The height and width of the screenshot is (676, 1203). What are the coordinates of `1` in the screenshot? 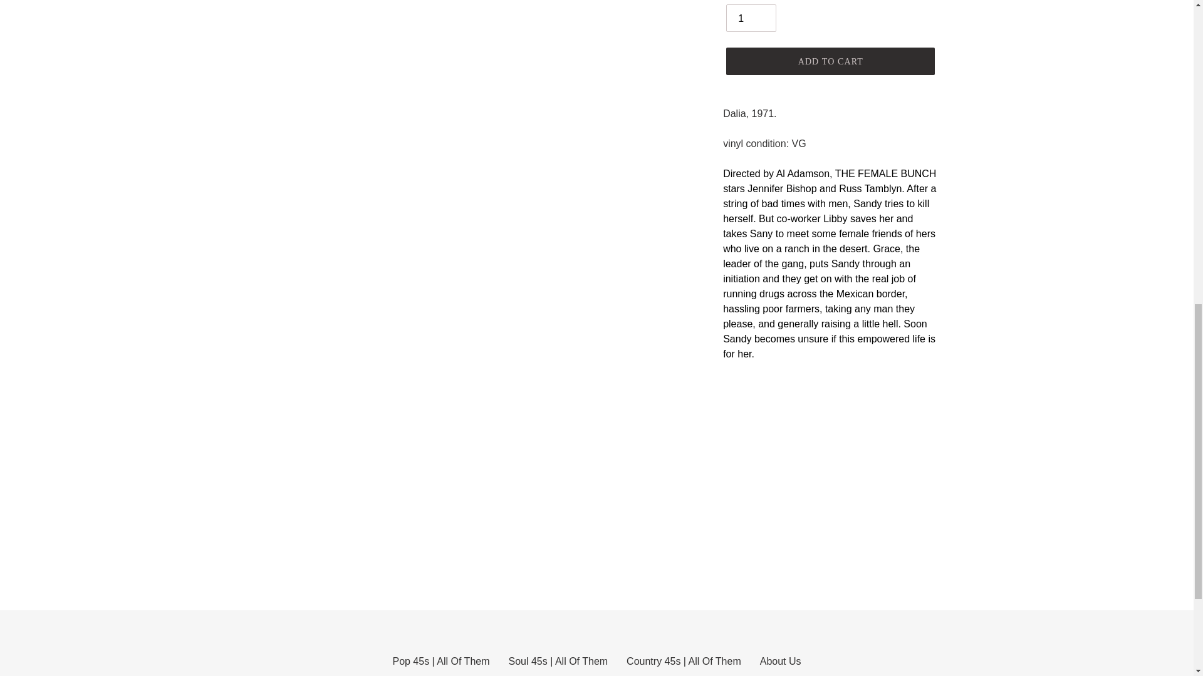 It's located at (751, 18).